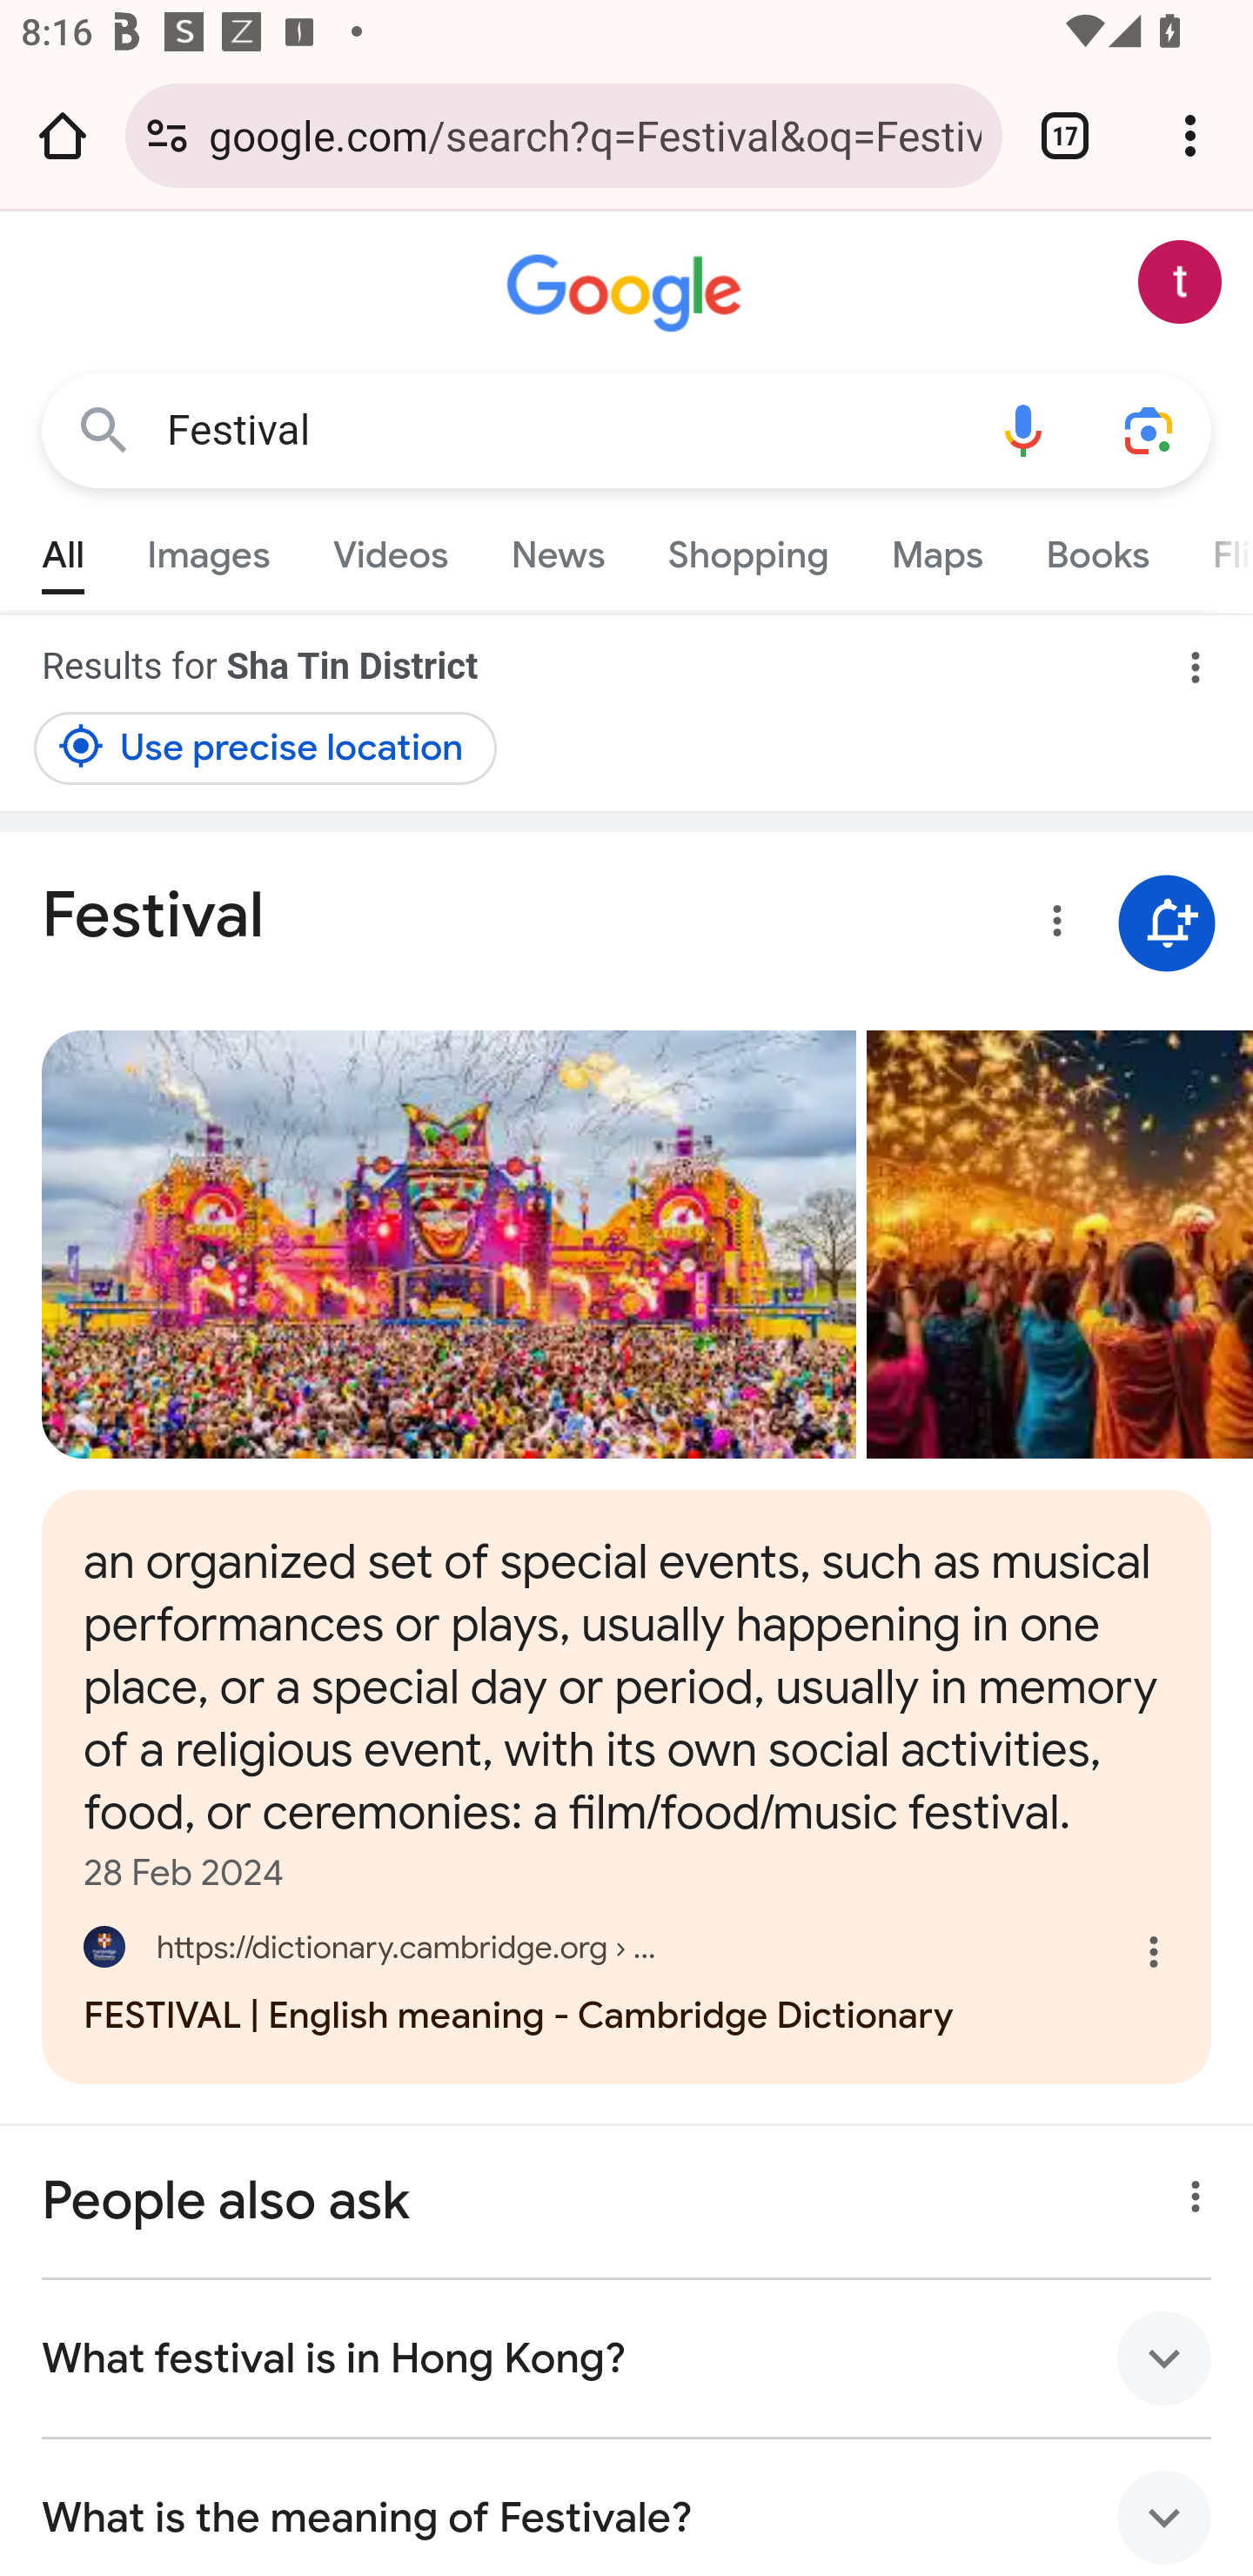 This screenshot has height=2576, width=1253. I want to click on What is the meaning of Festivale?, so click(626, 2508).